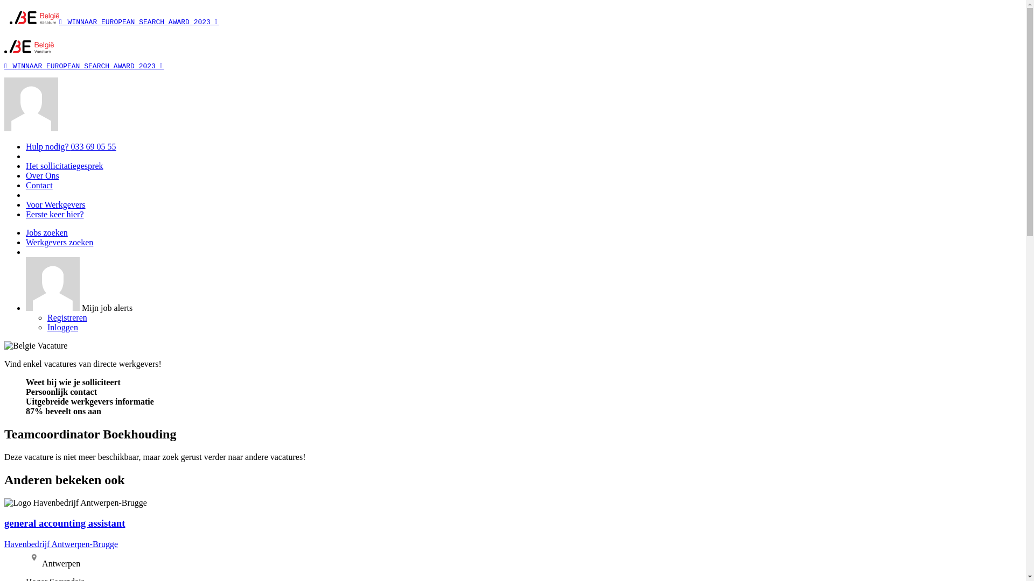 This screenshot has width=1034, height=581. What do you see at coordinates (67, 317) in the screenshot?
I see `Registreren` at bounding box center [67, 317].